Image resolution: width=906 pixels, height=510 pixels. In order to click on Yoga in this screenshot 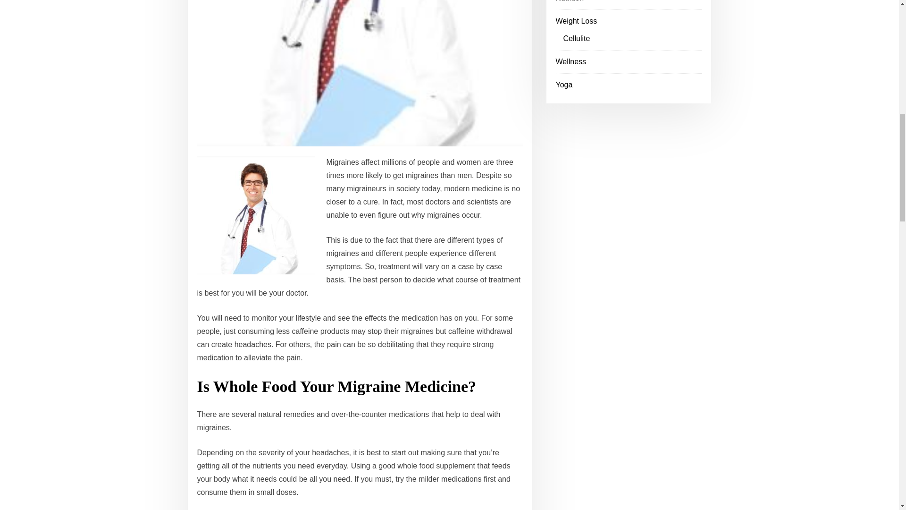, I will do `click(564, 84)`.